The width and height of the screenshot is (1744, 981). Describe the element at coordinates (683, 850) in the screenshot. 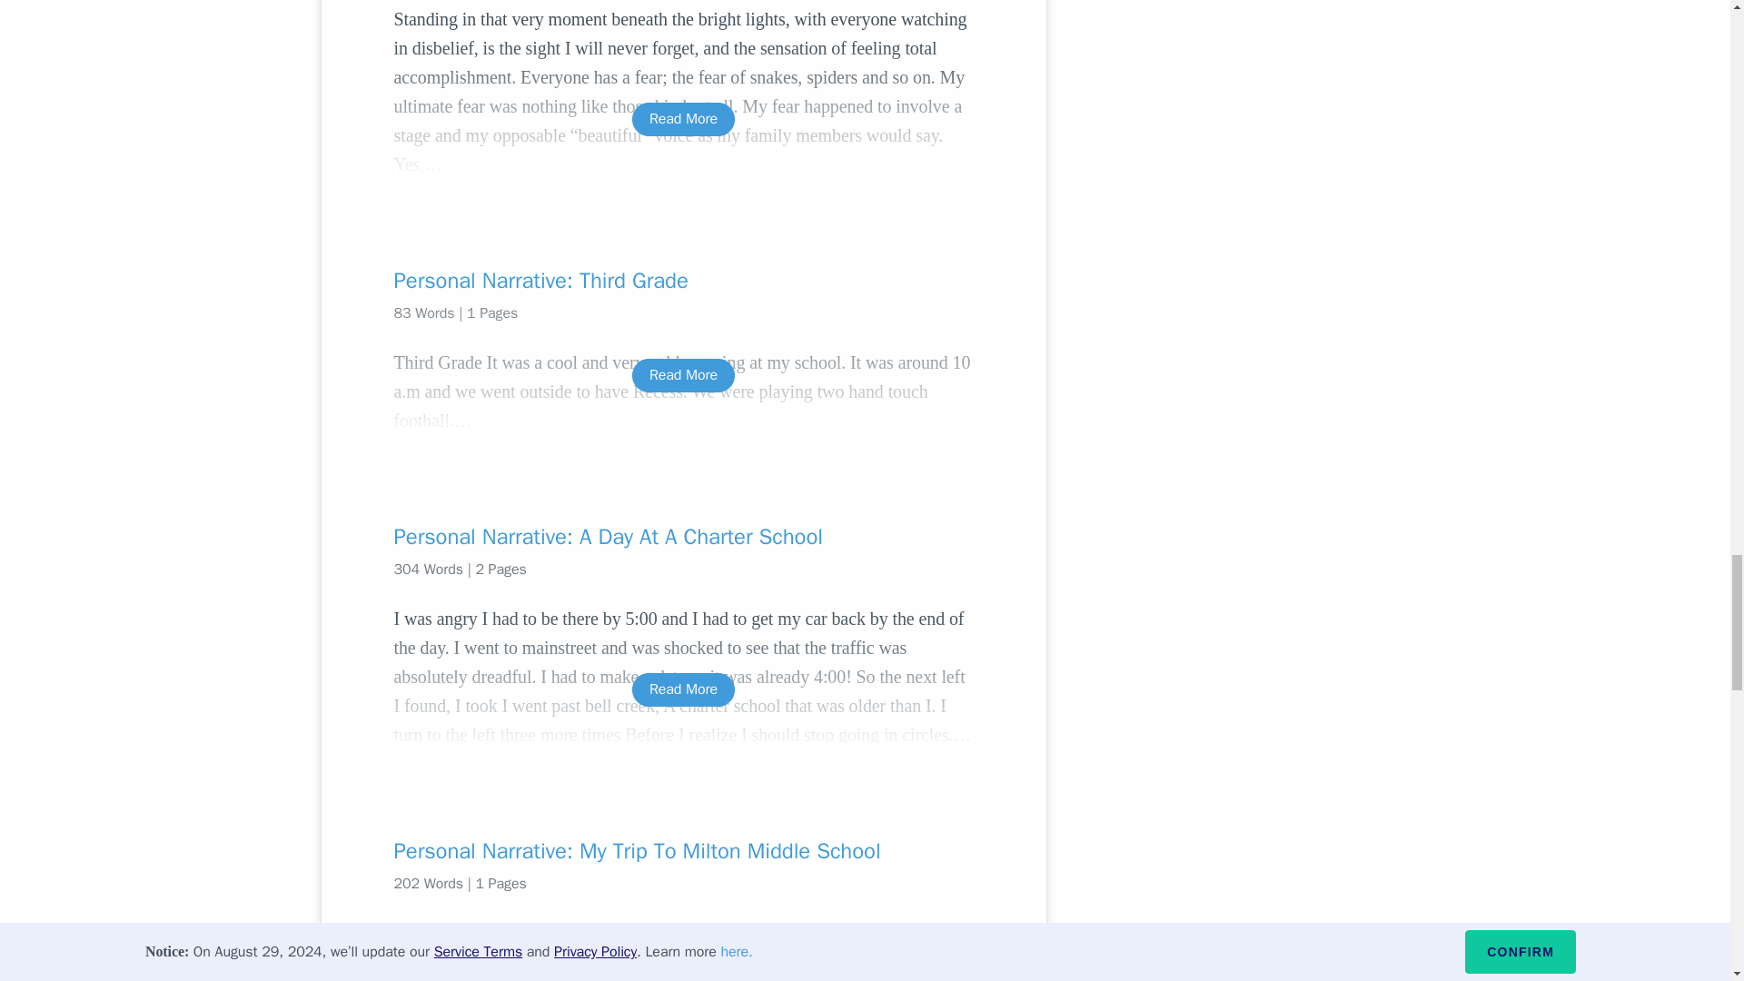

I see `Personal Narrative: My Trip To Milton Middle School` at that location.